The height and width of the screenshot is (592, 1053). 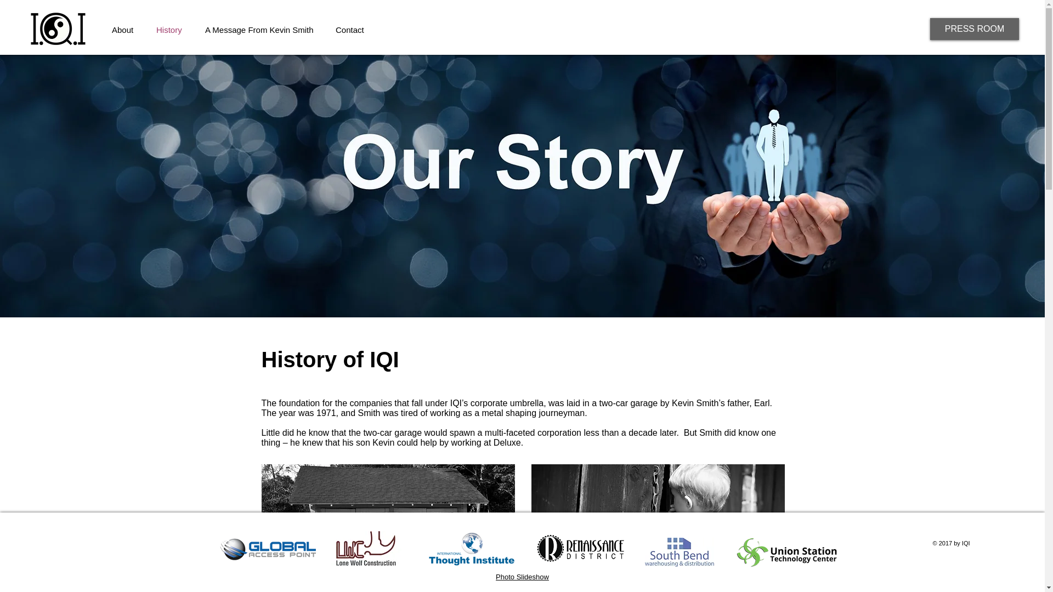 I want to click on A Message From Kevin Smith, so click(x=259, y=30).